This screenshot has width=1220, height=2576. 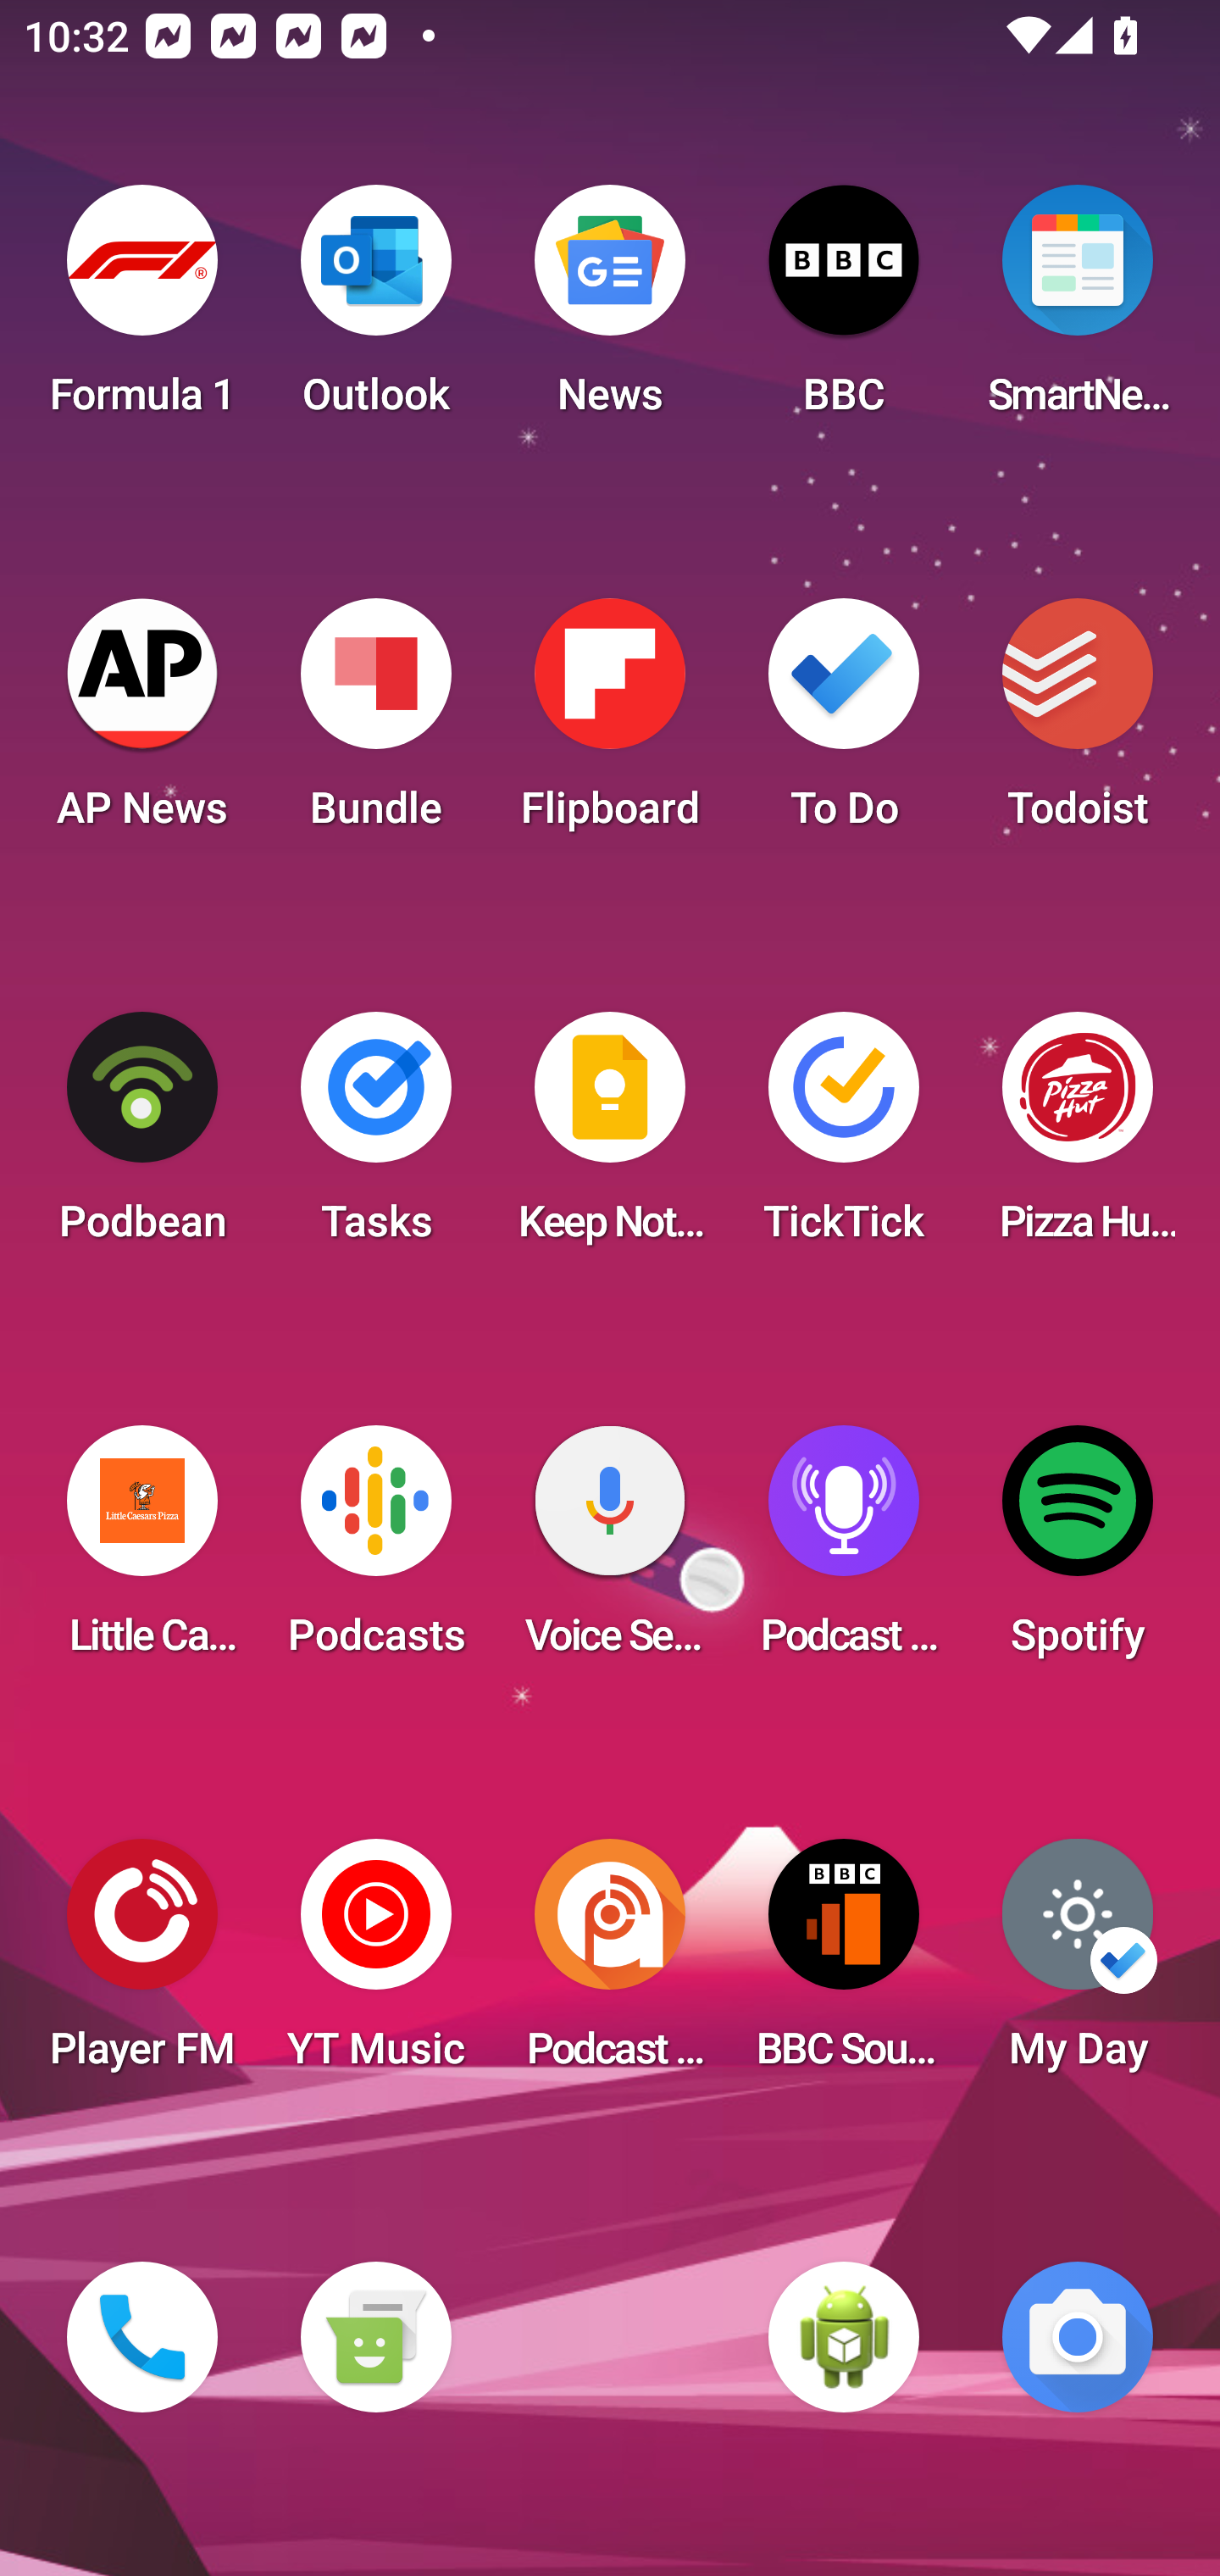 What do you see at coordinates (142, 1137) in the screenshot?
I see `Podbean` at bounding box center [142, 1137].